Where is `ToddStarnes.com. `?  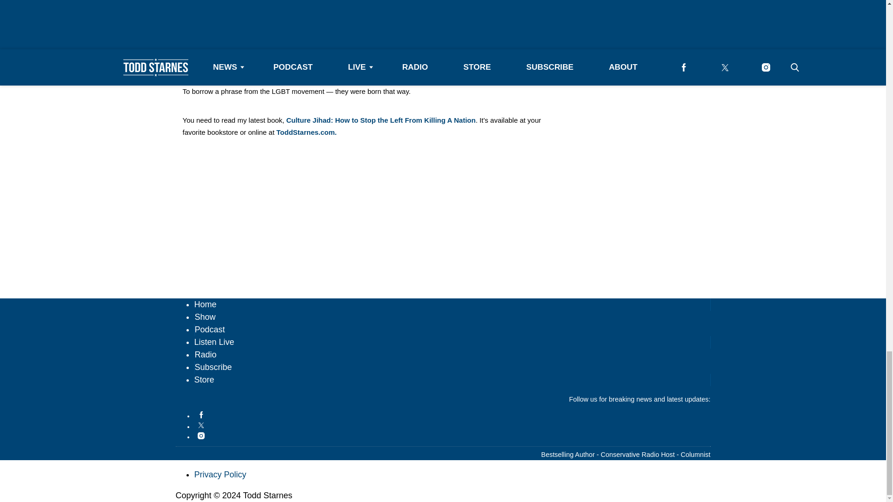 ToddStarnes.com.  is located at coordinates (307, 132).